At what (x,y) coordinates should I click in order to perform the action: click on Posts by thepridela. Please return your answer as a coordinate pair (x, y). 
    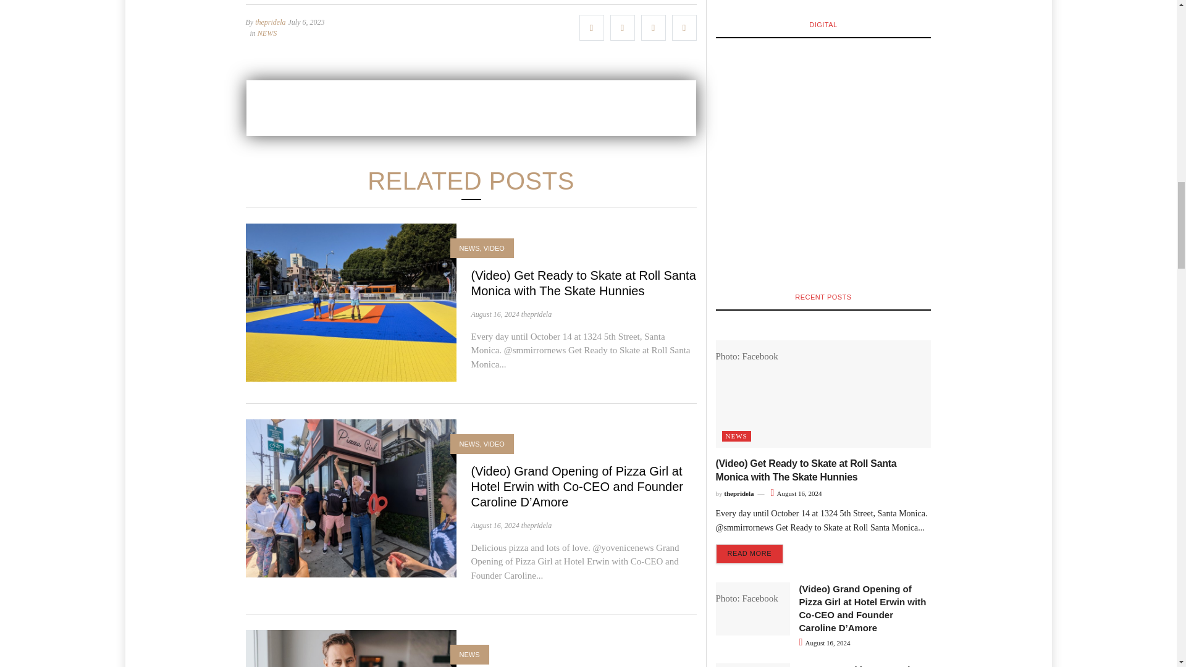
    Looking at the image, I should click on (536, 314).